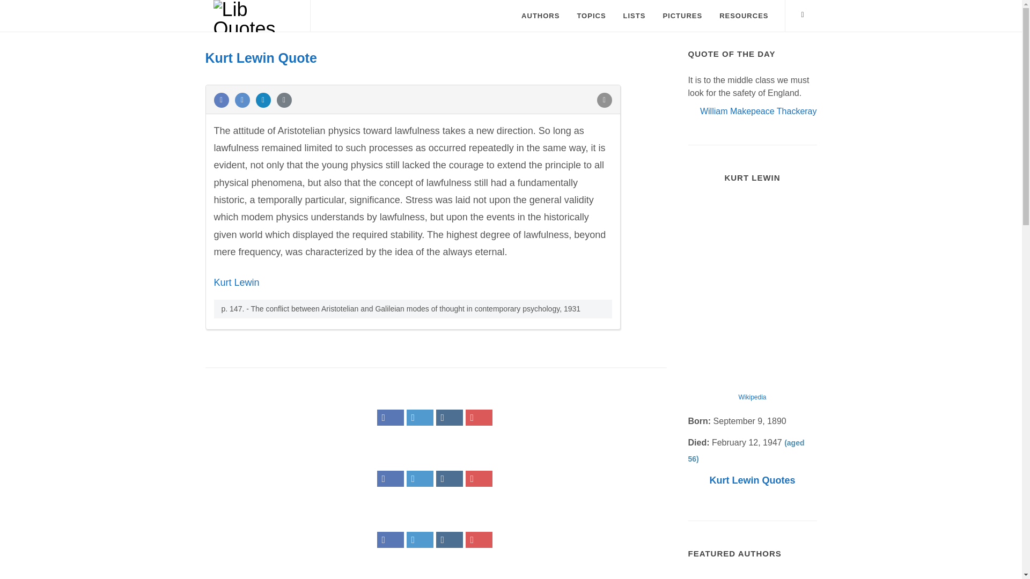  Describe the element at coordinates (709, 577) in the screenshot. I see `Terence` at that location.